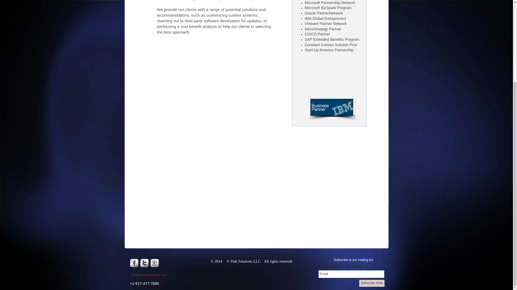  Describe the element at coordinates (364, 273) in the screenshot. I see `Webmaster Login` at that location.